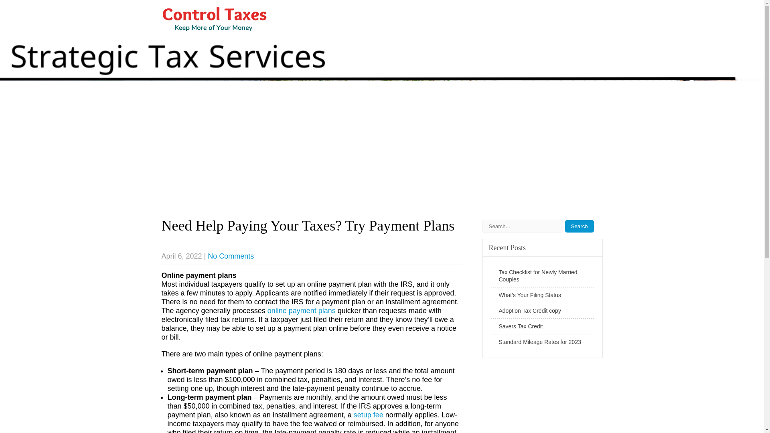 This screenshot has height=433, width=770. I want to click on Tax Checklist for Newly Married Couples, so click(543, 276).